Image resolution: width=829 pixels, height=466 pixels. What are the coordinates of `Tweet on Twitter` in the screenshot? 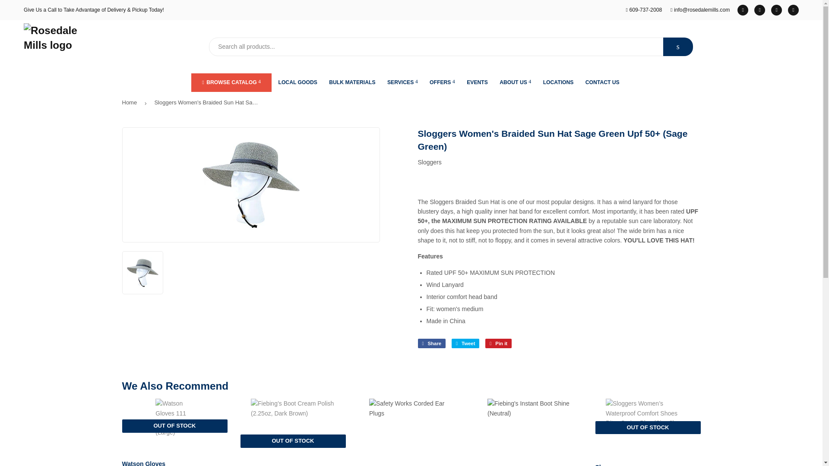 It's located at (465, 343).